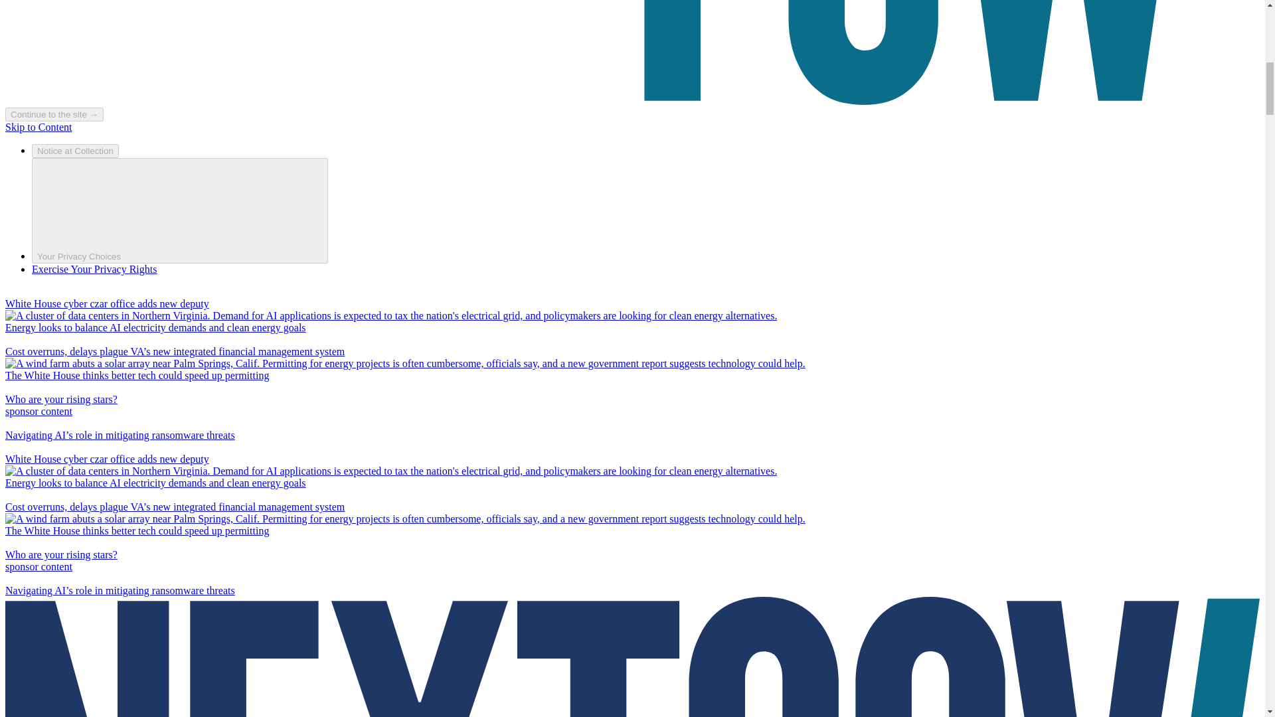  Describe the element at coordinates (94, 269) in the screenshot. I see `Exercise Your Privacy Rights` at that location.